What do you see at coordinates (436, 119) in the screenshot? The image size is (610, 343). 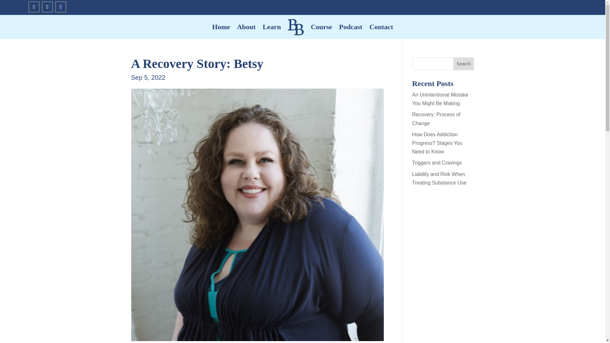 I see `Recovery: Process of Change` at bounding box center [436, 119].